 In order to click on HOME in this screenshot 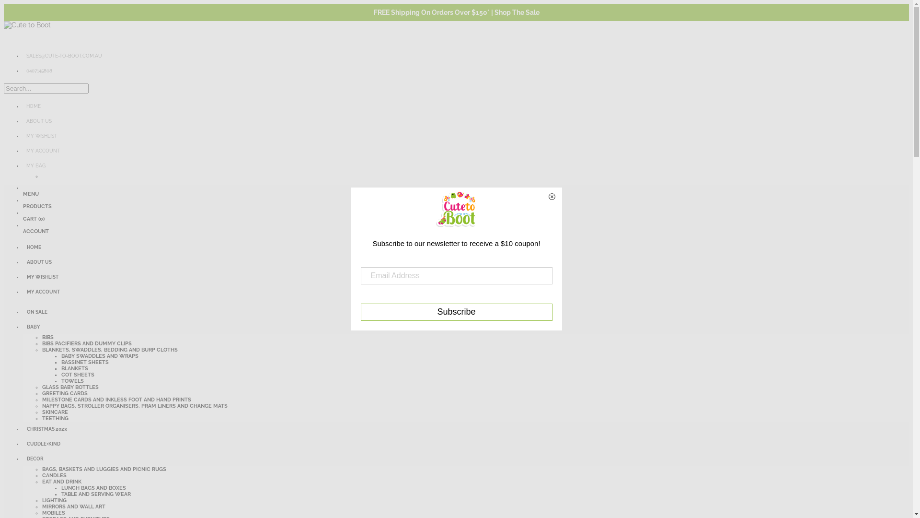, I will do `click(466, 106)`.